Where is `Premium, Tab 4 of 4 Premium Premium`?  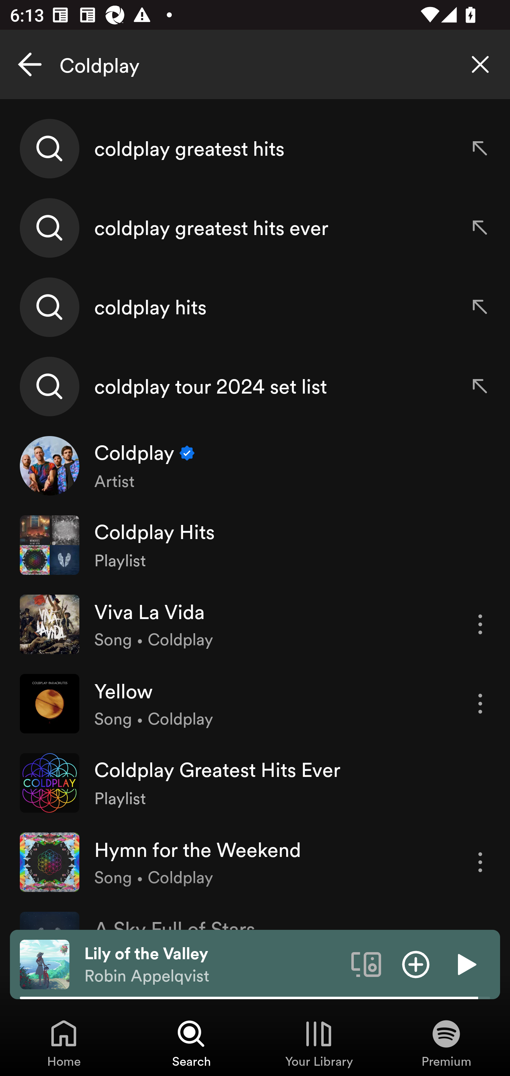 Premium, Tab 4 of 4 Premium Premium is located at coordinates (446, 1043).